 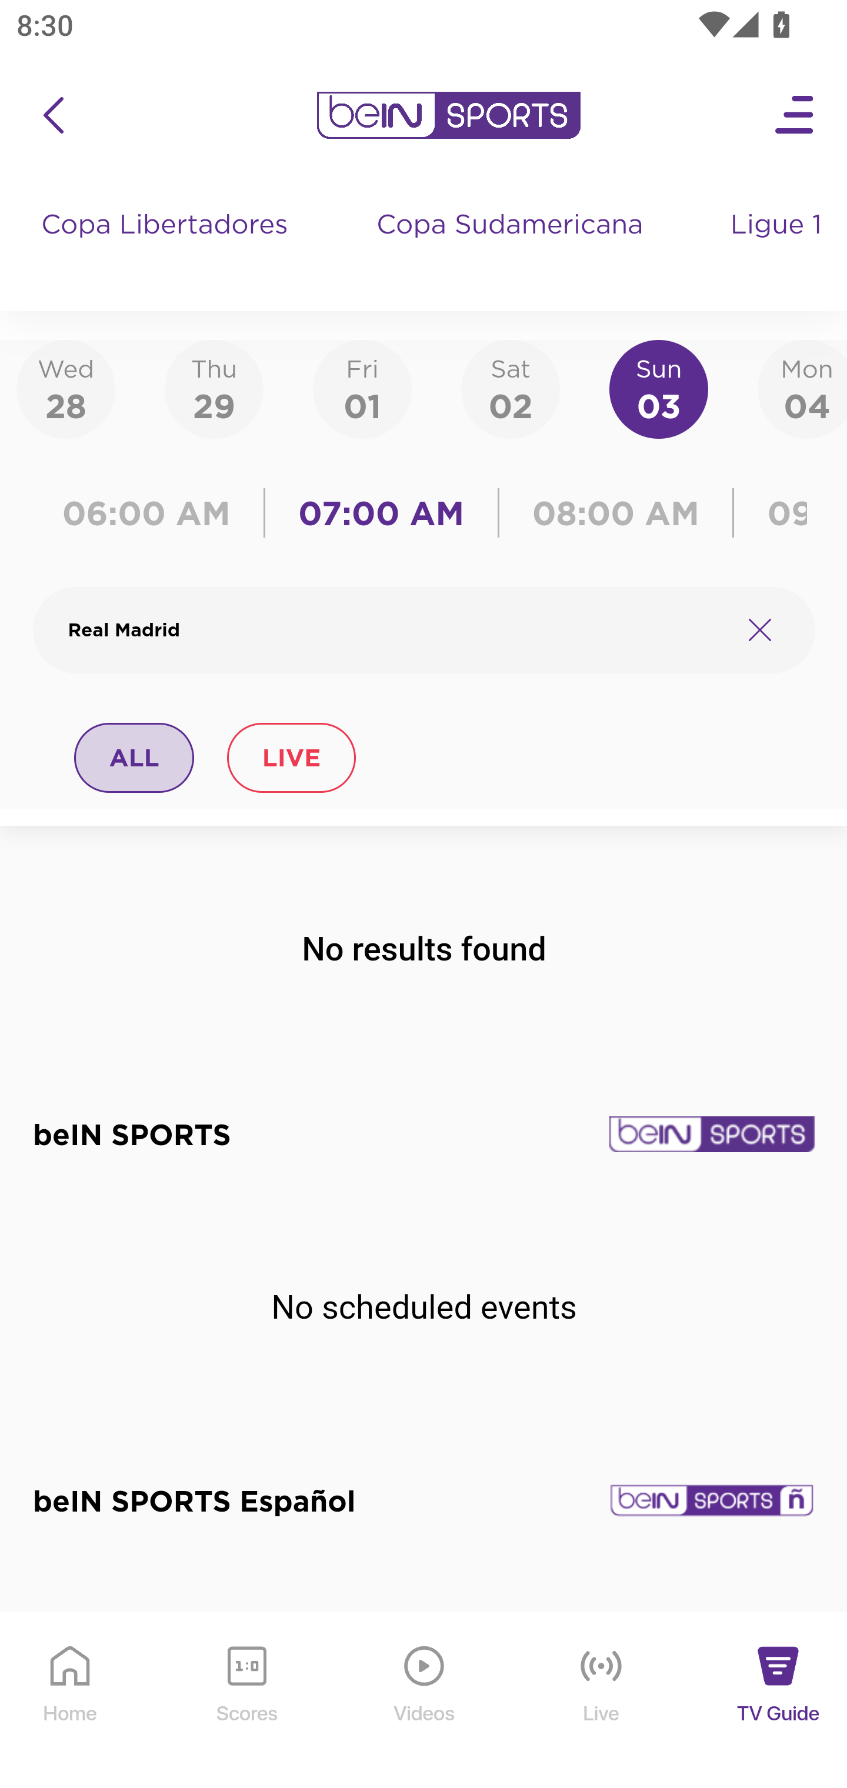 I want to click on LIVE, so click(x=291, y=757).